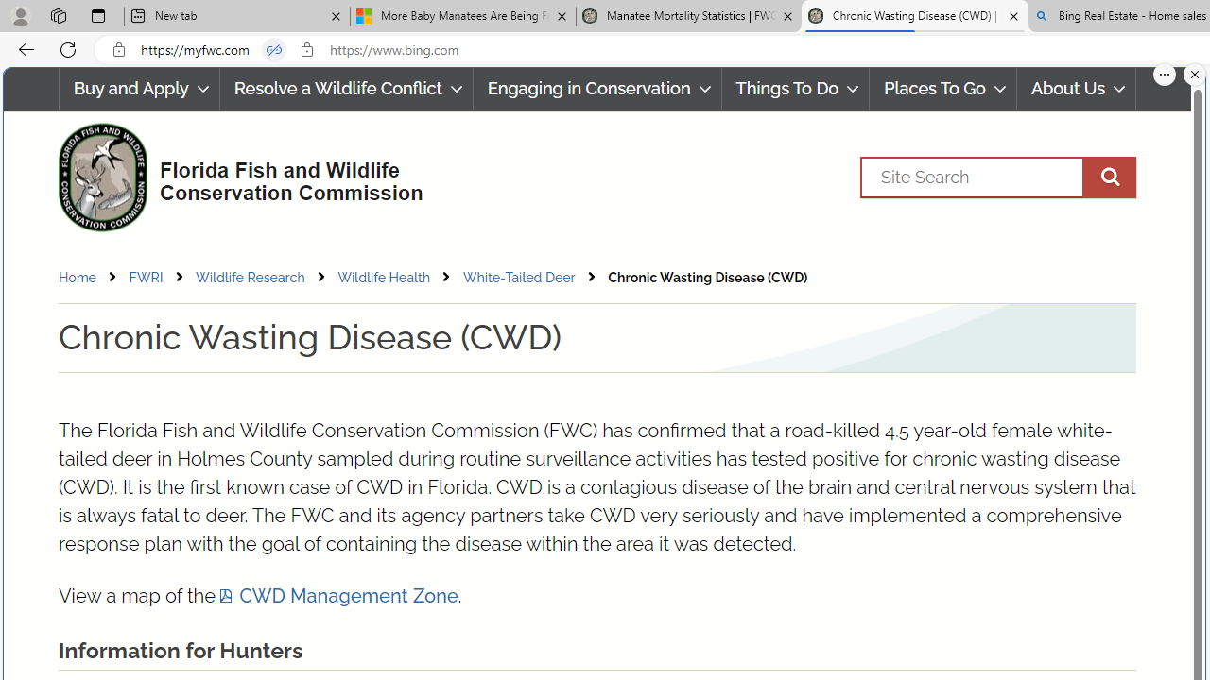 The width and height of the screenshot is (1210, 680). Describe the element at coordinates (689, 17) in the screenshot. I see `Manatee Mortality Statistics | FWC` at that location.